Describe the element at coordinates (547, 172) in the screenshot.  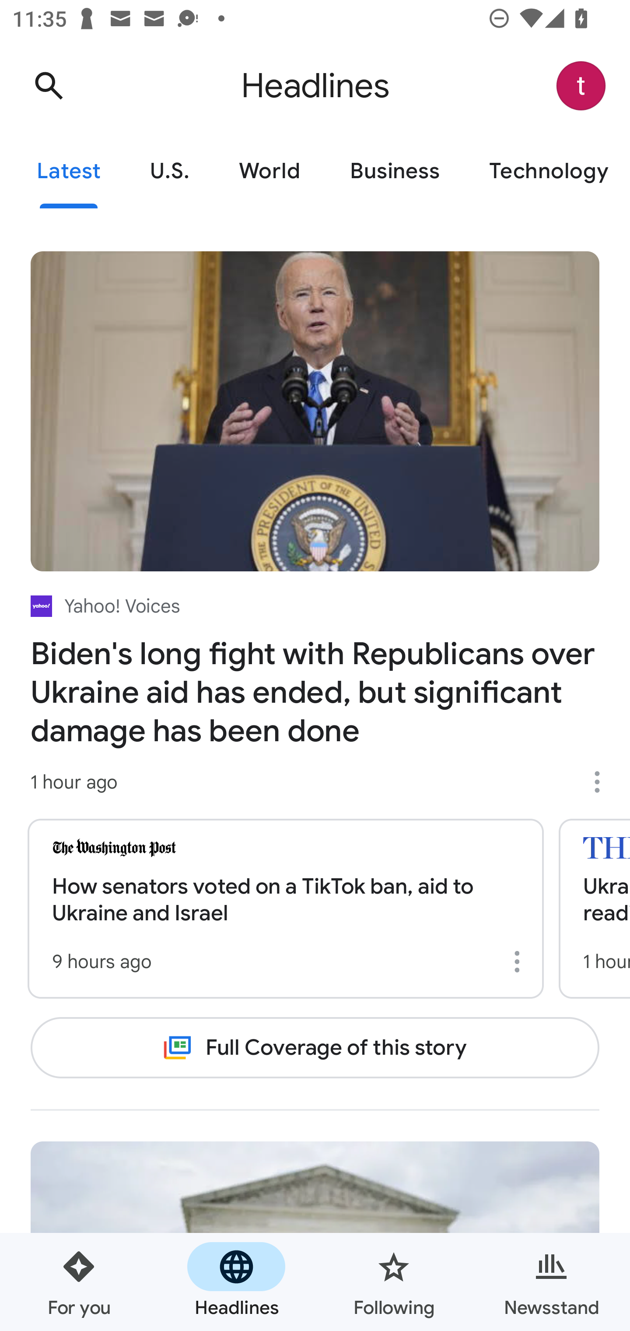
I see `Technology` at that location.